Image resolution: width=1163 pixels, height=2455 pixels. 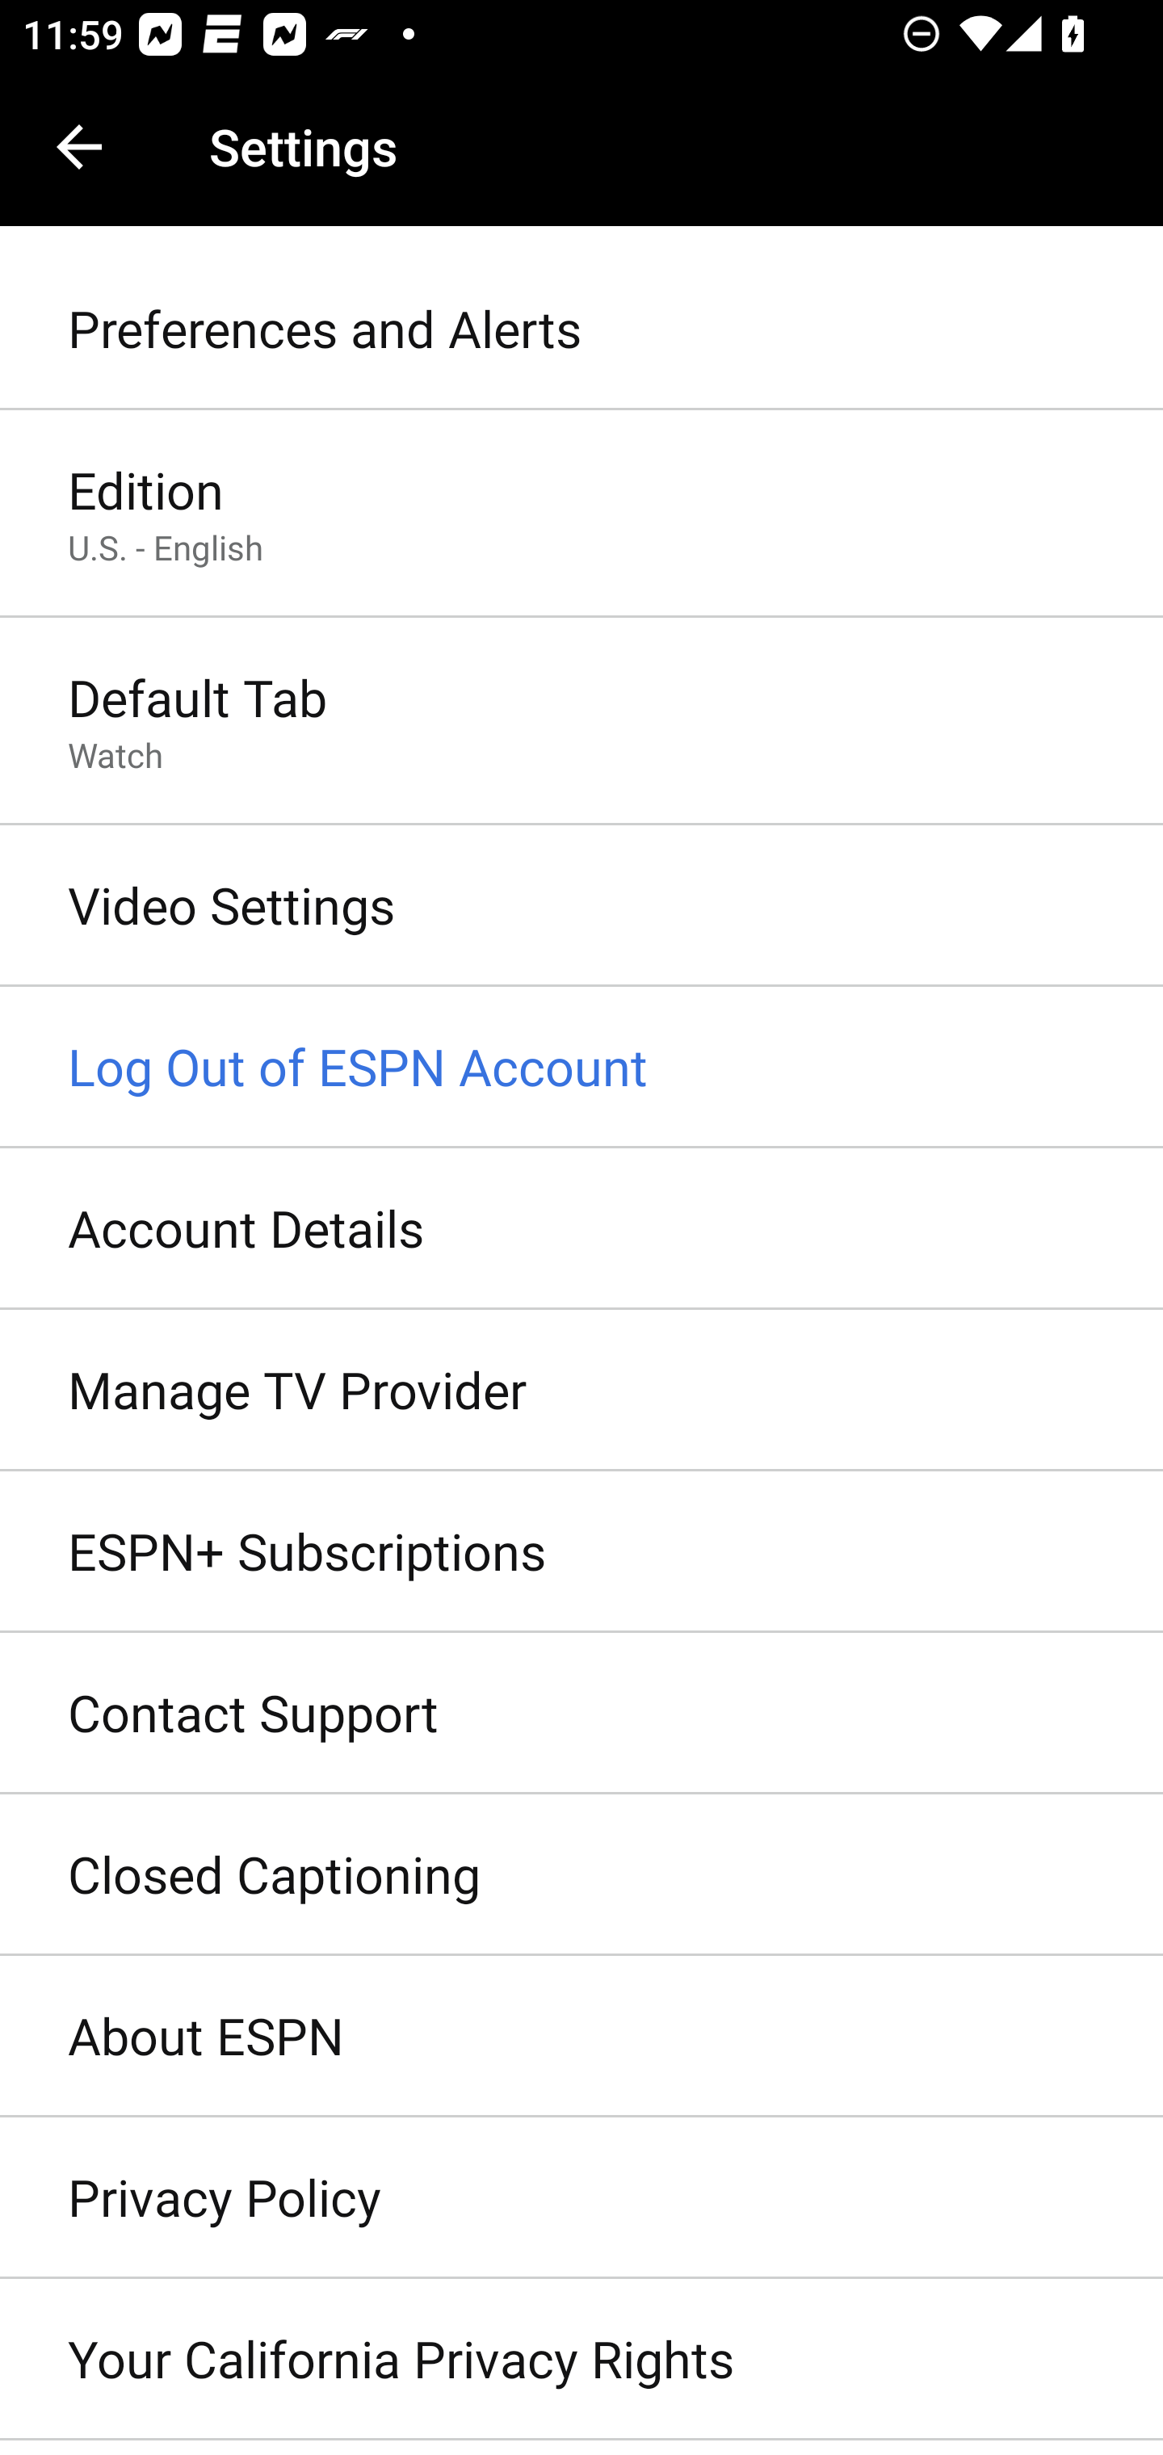 I want to click on Navigate up, so click(x=79, y=147).